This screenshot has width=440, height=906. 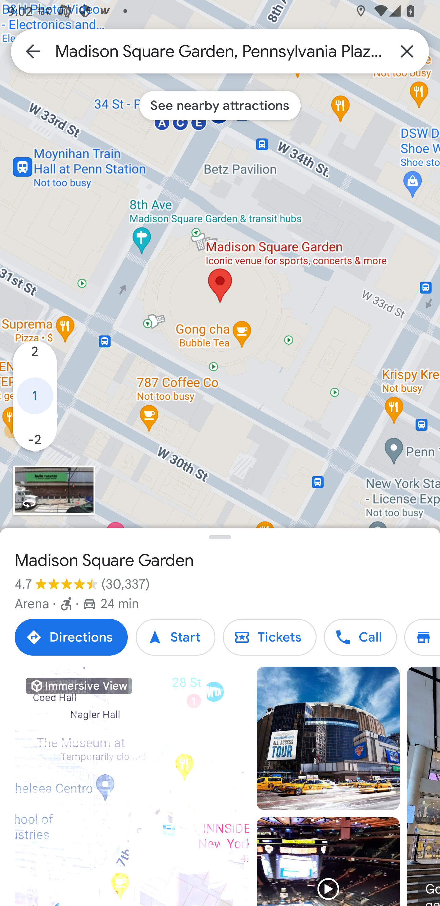 I want to click on Back, so click(x=33, y=51).